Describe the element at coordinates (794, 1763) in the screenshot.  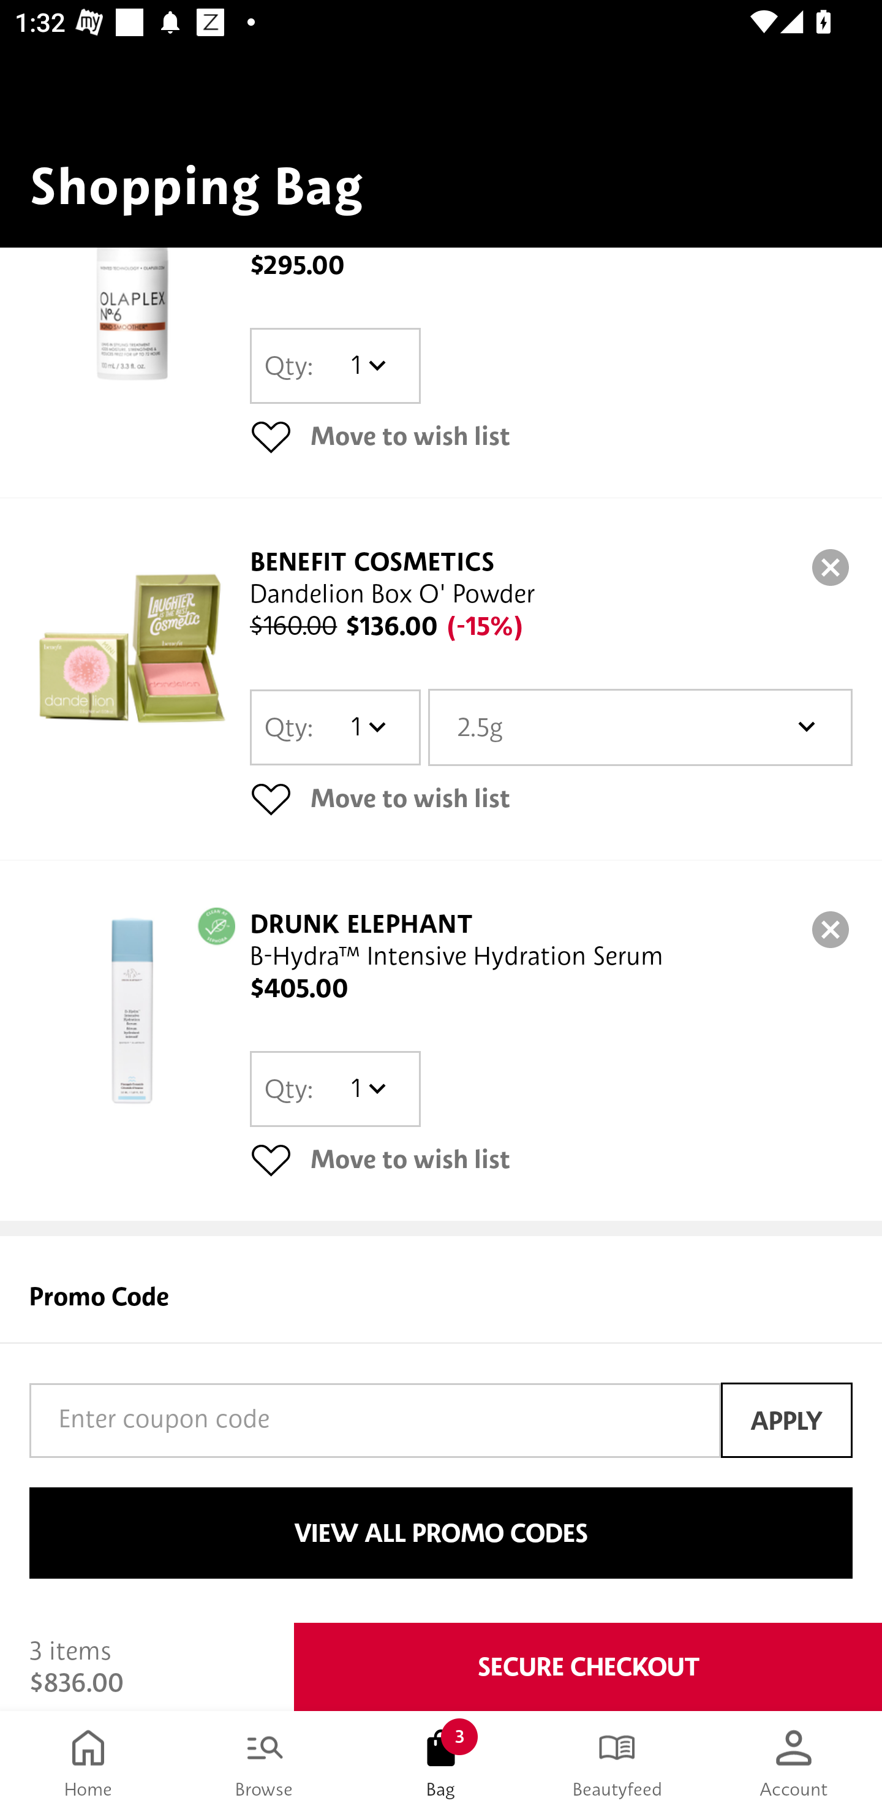
I see `Account` at that location.